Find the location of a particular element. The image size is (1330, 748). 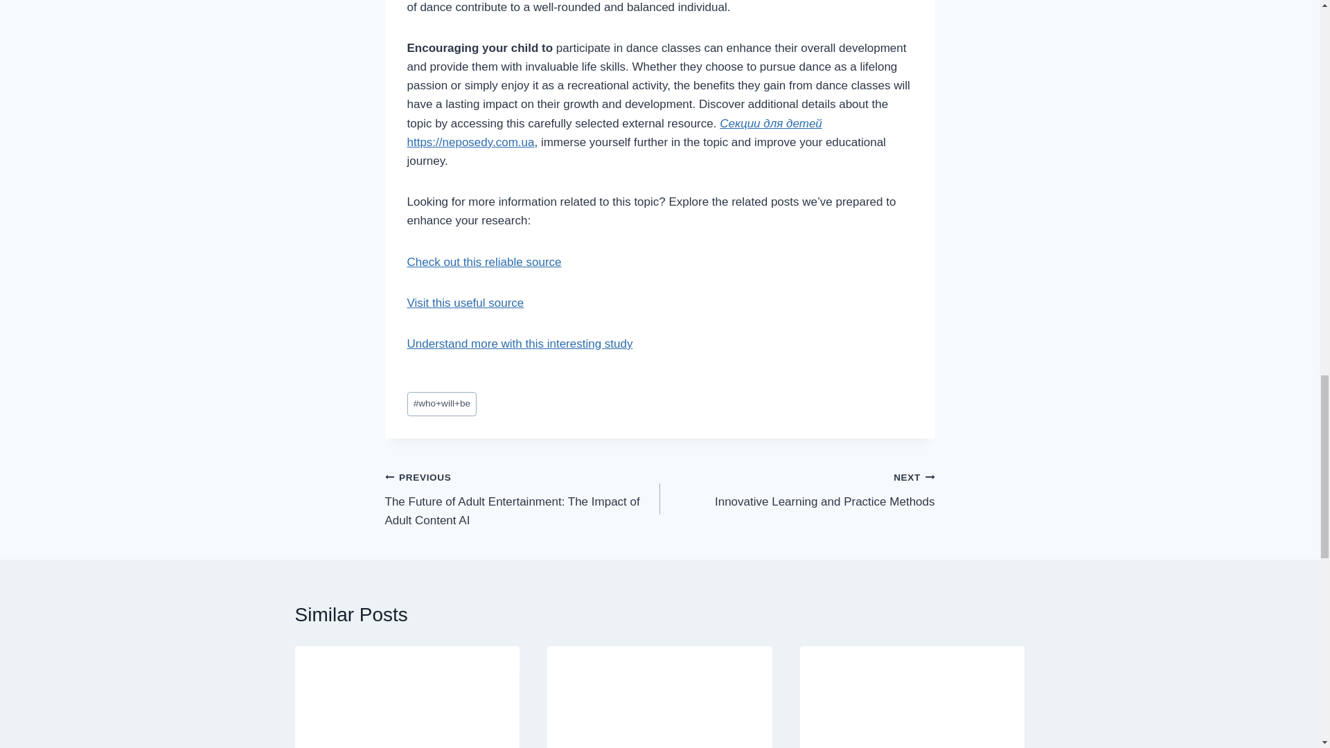

Understand more with this interesting study is located at coordinates (520, 344).